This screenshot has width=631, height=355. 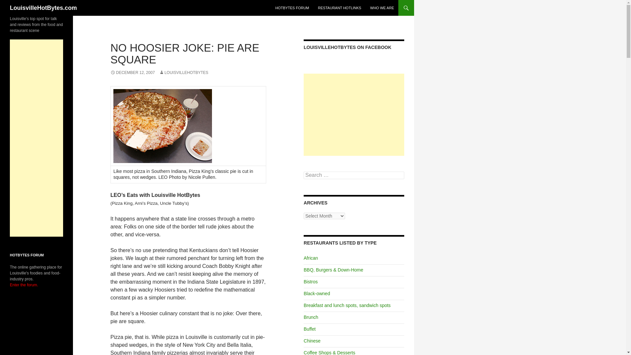 I want to click on African, so click(x=311, y=258).